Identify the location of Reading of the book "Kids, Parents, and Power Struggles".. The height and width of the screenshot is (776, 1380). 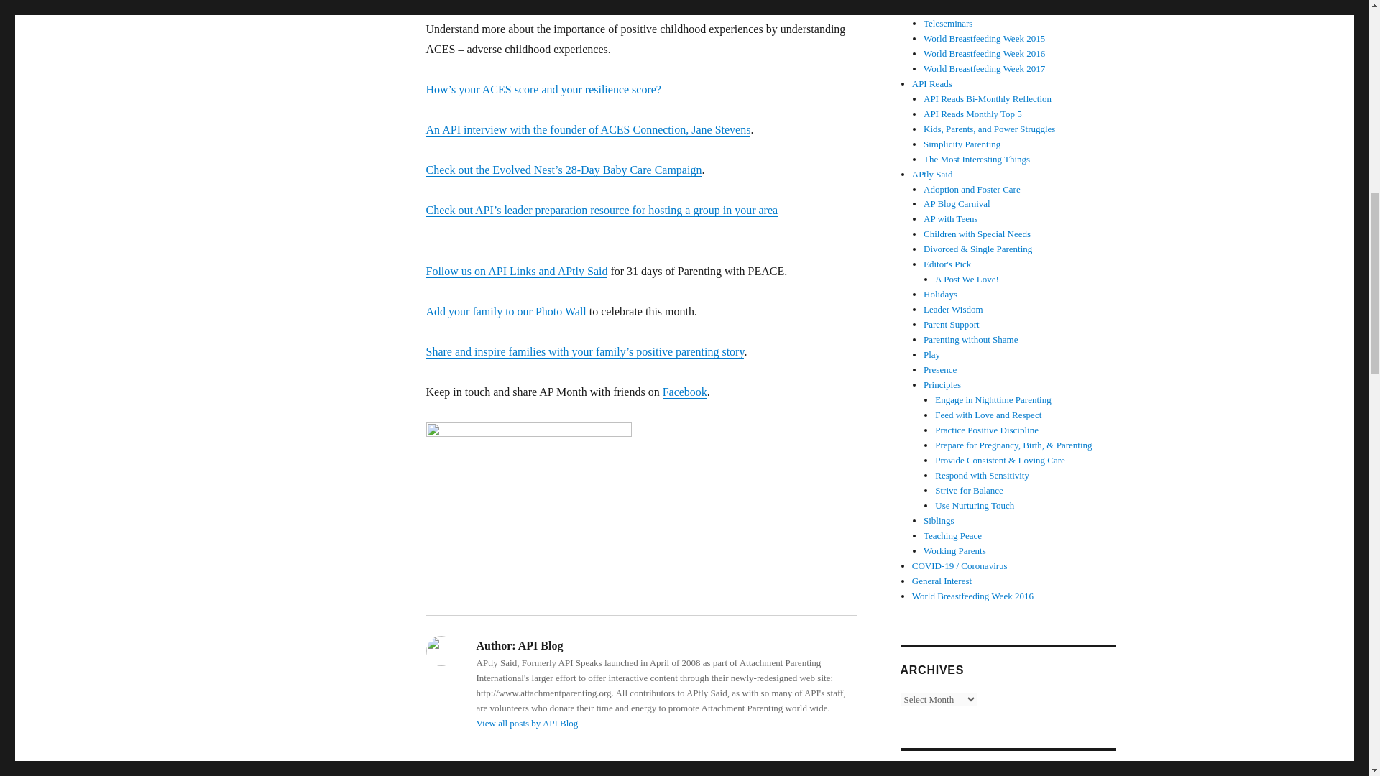
(989, 128).